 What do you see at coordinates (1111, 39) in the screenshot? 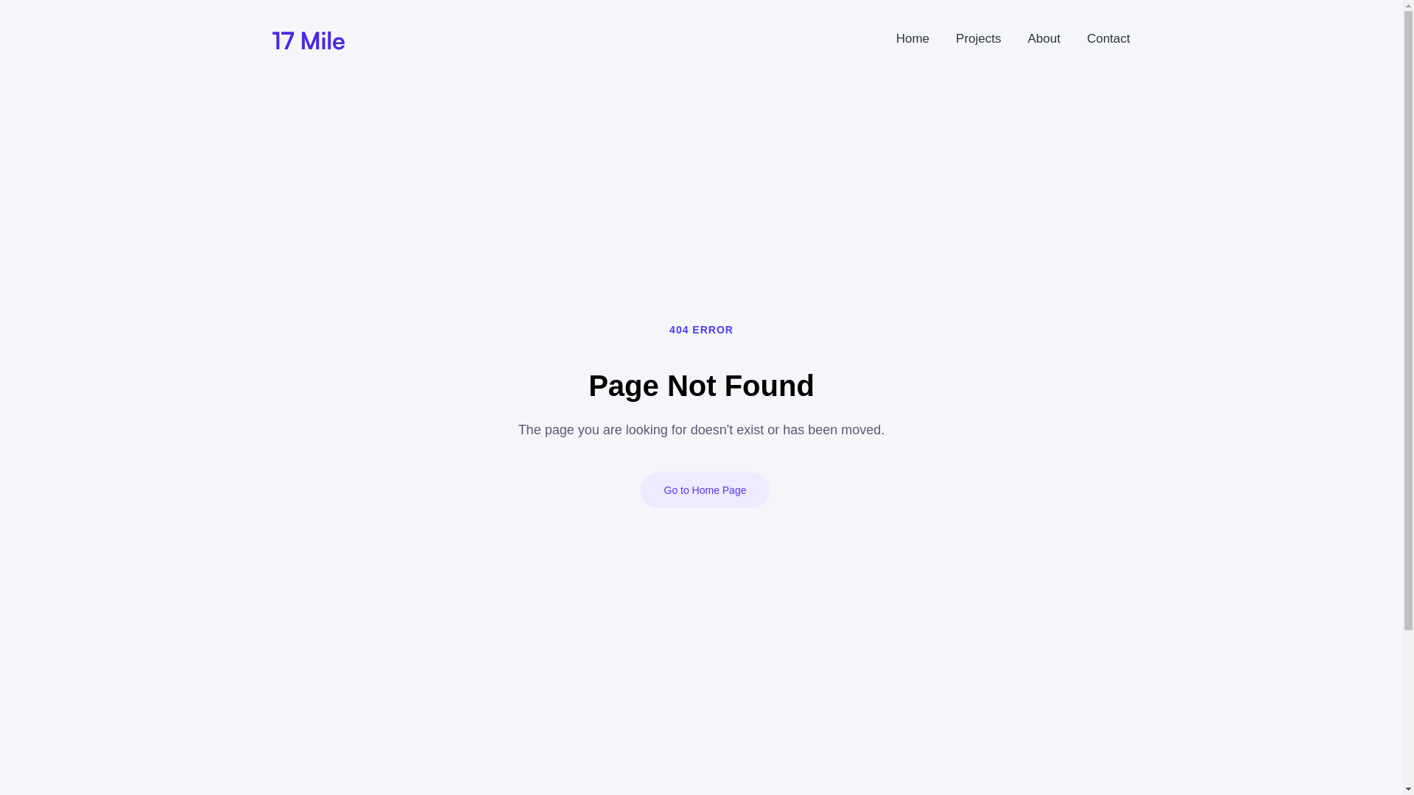
I see `Contact` at bounding box center [1111, 39].